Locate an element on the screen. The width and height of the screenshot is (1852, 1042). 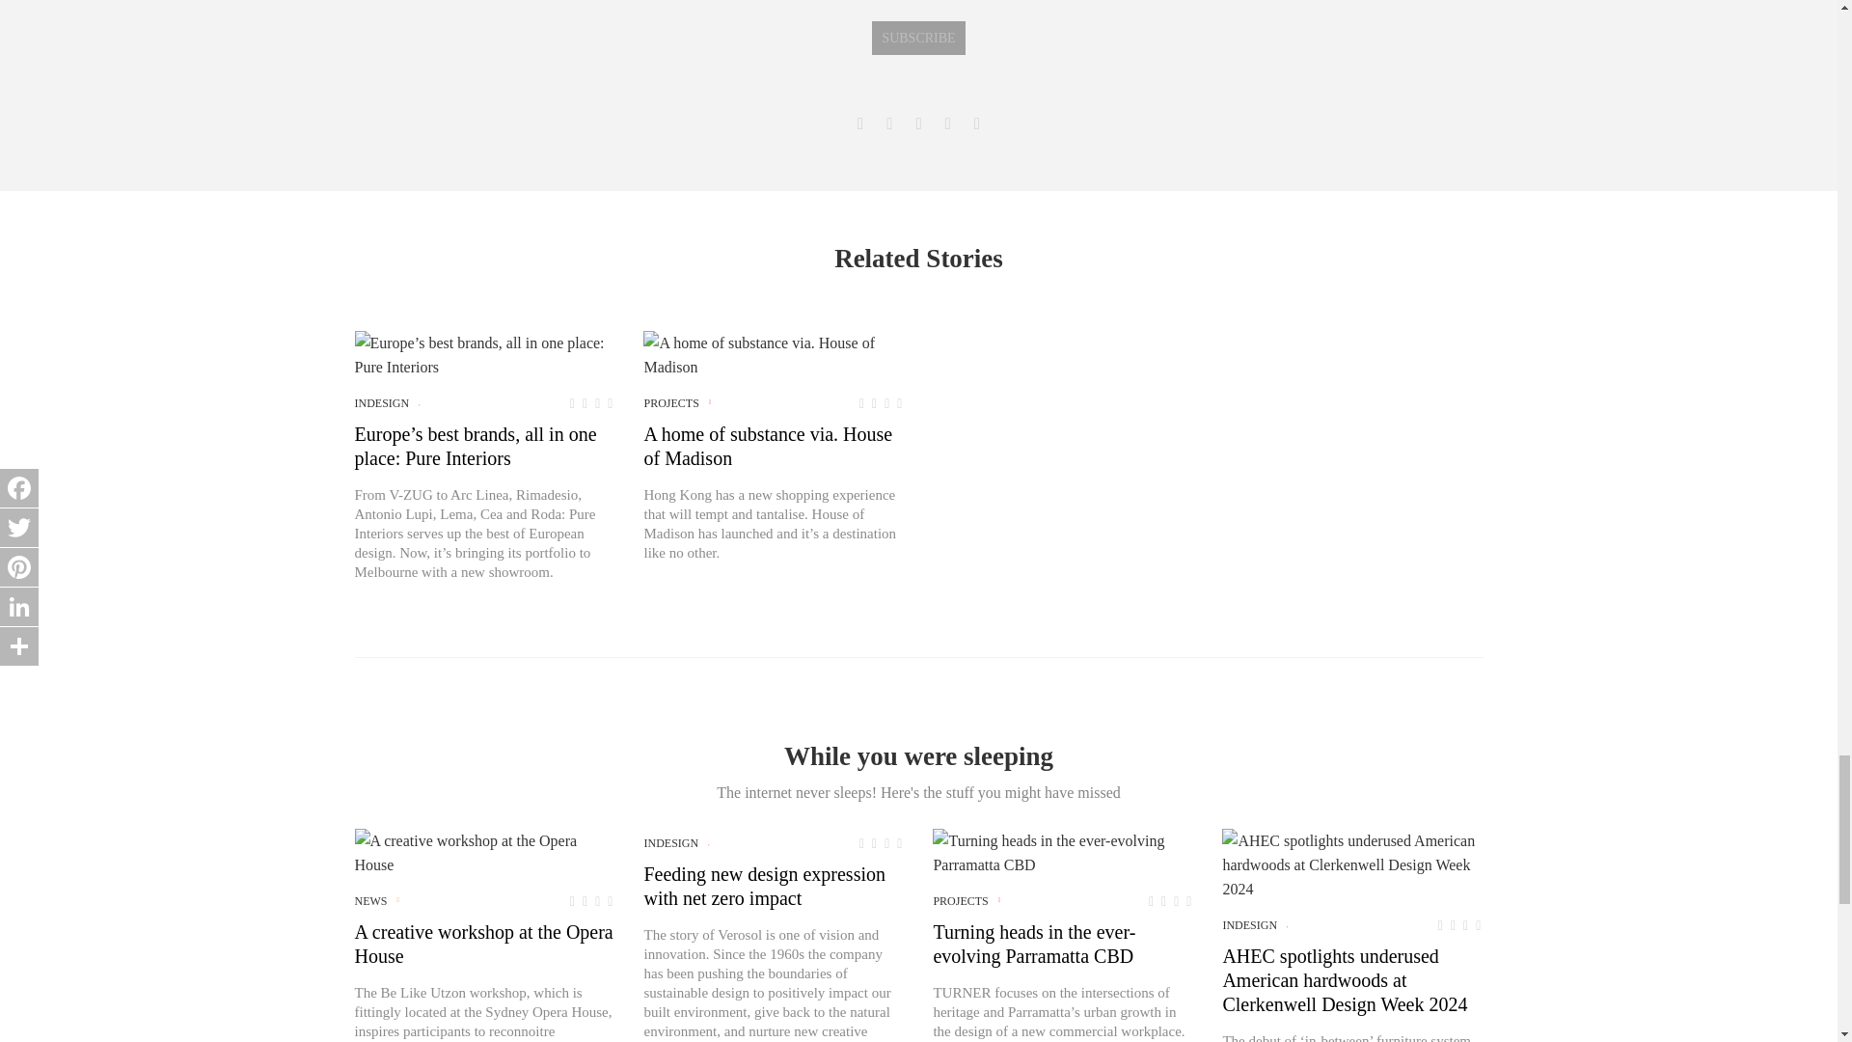
A creative workshop at the Opera House is located at coordinates (484, 853).